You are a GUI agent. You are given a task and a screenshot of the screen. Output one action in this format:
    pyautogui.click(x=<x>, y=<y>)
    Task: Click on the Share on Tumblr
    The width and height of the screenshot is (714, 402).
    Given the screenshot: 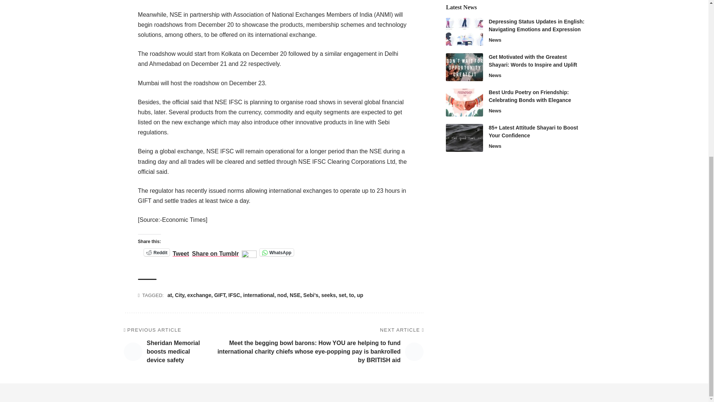 What is the action you would take?
    pyautogui.click(x=215, y=252)
    